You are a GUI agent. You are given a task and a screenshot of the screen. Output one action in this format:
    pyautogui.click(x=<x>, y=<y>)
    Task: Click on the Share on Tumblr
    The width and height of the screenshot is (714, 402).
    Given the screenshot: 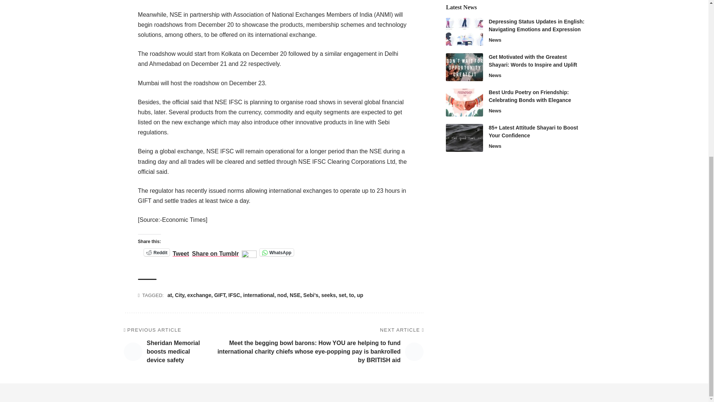 What is the action you would take?
    pyautogui.click(x=215, y=252)
    